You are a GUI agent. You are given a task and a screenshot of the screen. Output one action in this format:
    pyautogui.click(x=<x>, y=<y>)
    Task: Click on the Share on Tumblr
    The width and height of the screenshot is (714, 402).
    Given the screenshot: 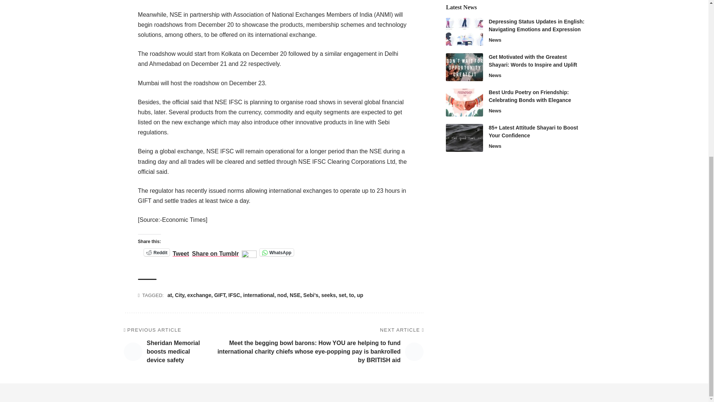 What is the action you would take?
    pyautogui.click(x=215, y=252)
    